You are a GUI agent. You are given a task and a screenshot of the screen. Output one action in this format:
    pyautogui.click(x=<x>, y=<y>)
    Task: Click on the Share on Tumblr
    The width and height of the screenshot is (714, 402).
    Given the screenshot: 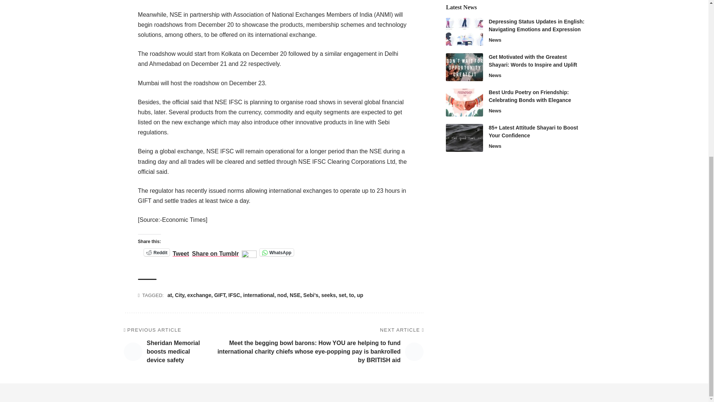 What is the action you would take?
    pyautogui.click(x=215, y=252)
    